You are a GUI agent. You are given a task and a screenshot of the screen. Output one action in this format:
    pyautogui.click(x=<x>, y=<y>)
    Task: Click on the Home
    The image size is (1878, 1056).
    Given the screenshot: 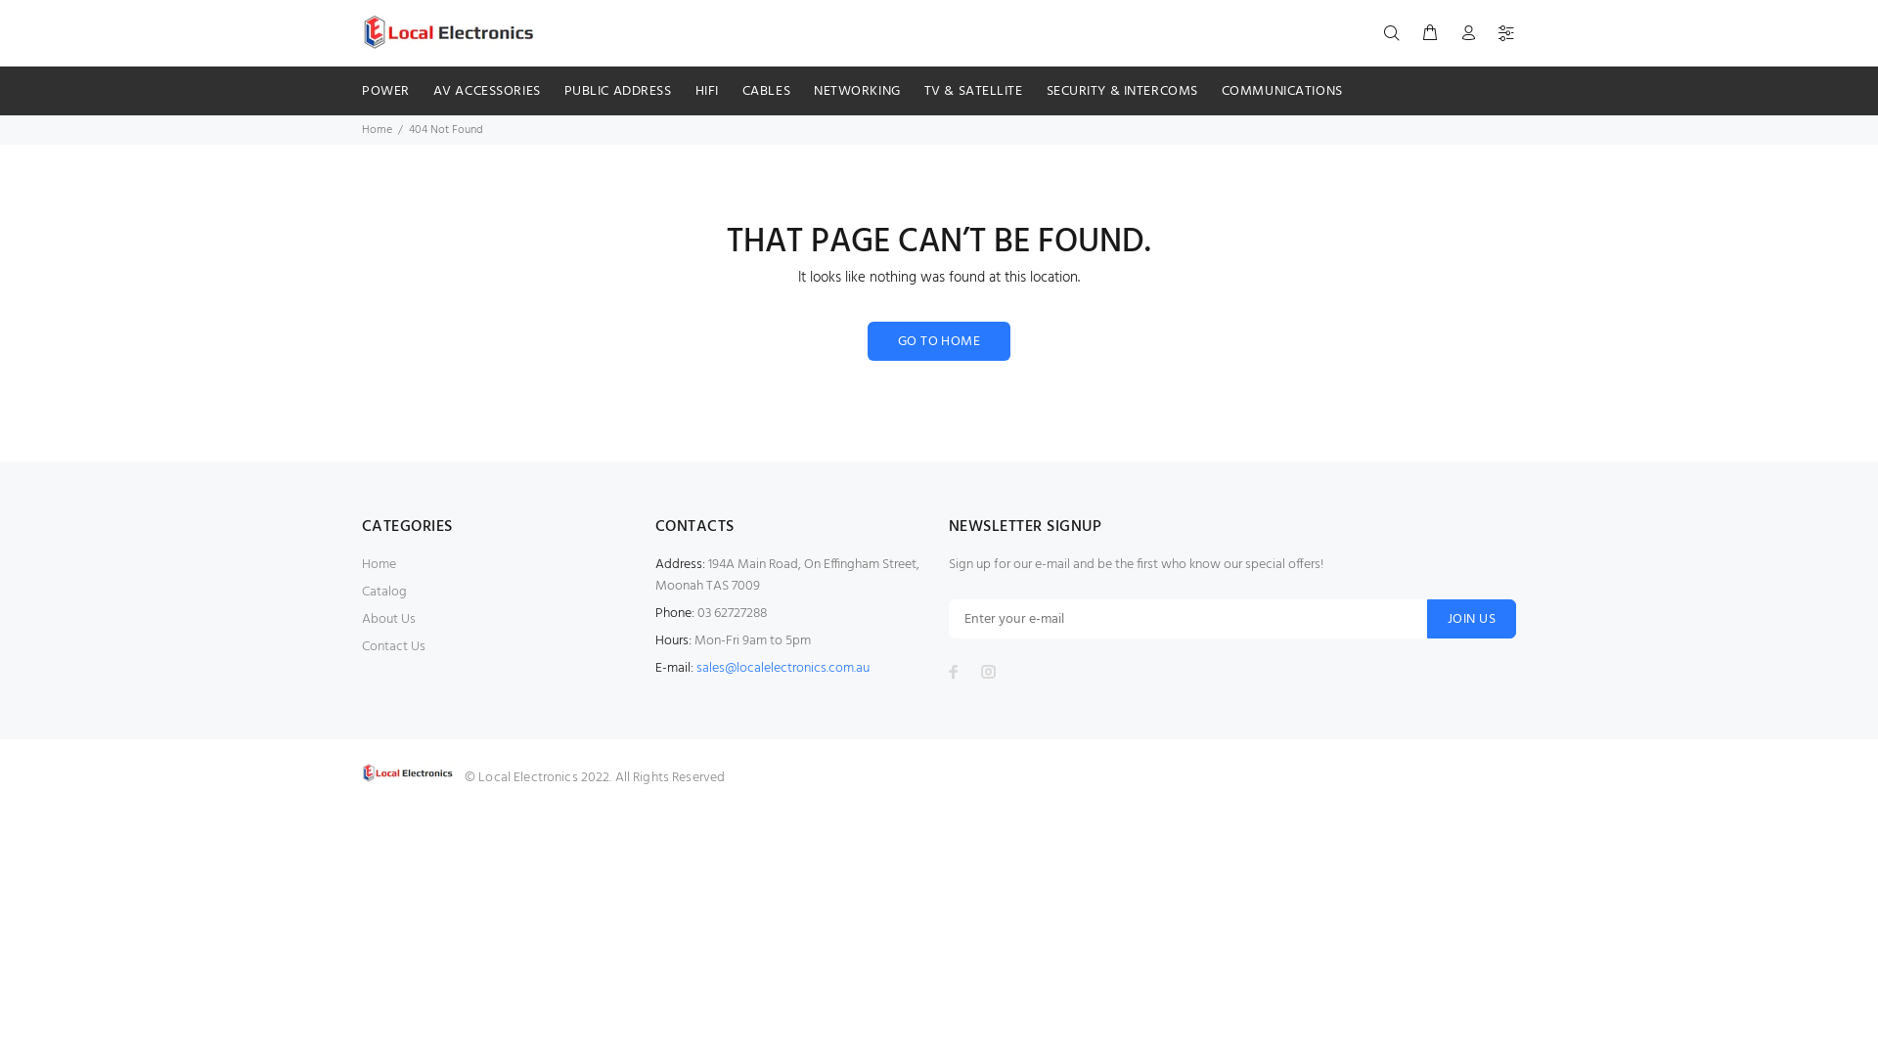 What is the action you would take?
    pyautogui.click(x=380, y=565)
    